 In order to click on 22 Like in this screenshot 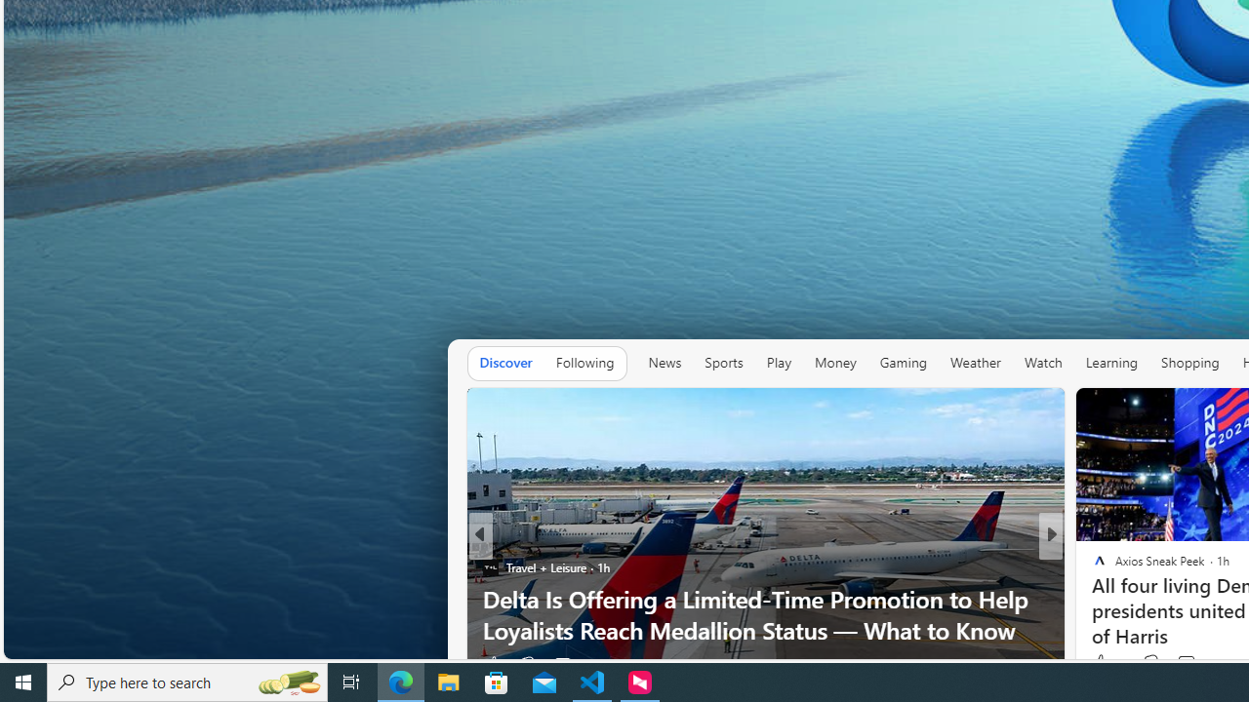, I will do `click(1101, 664)`.